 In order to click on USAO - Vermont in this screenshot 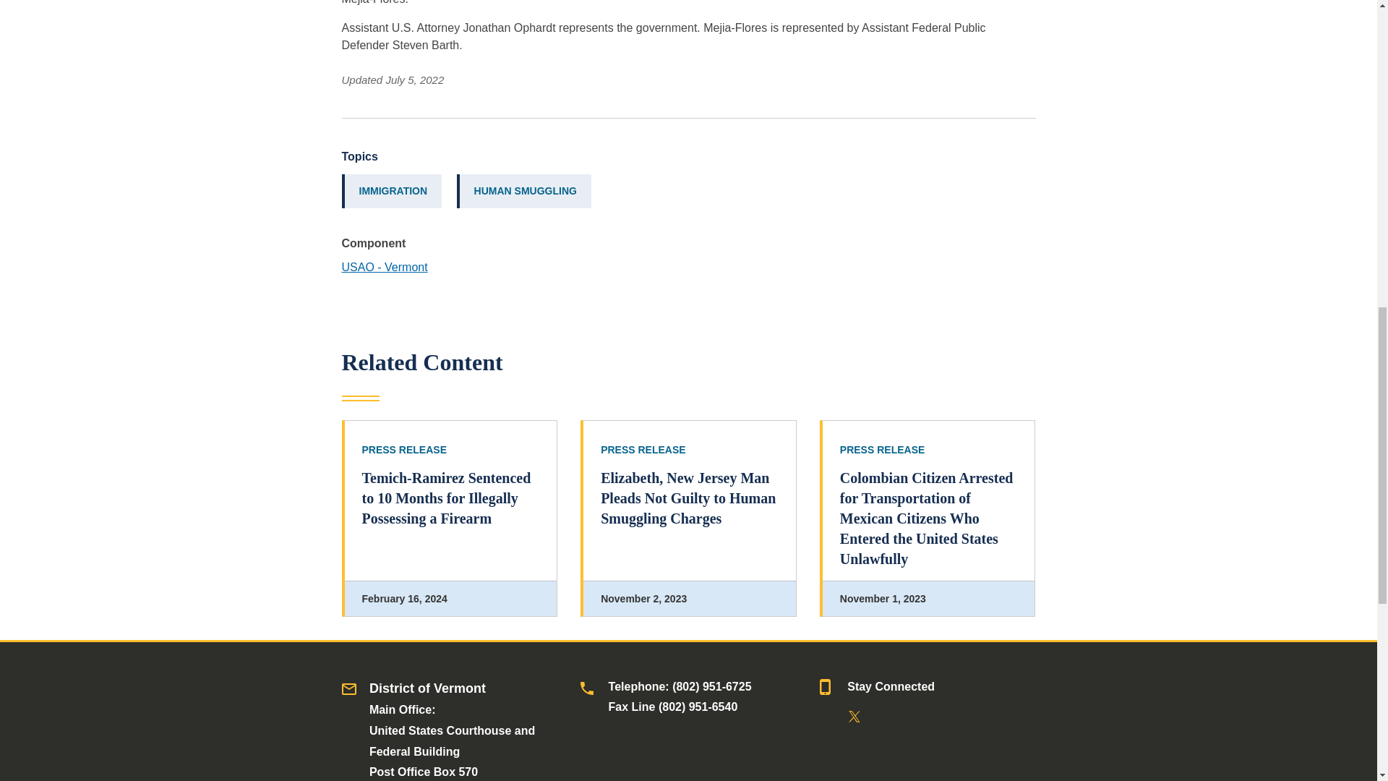, I will do `click(385, 267)`.